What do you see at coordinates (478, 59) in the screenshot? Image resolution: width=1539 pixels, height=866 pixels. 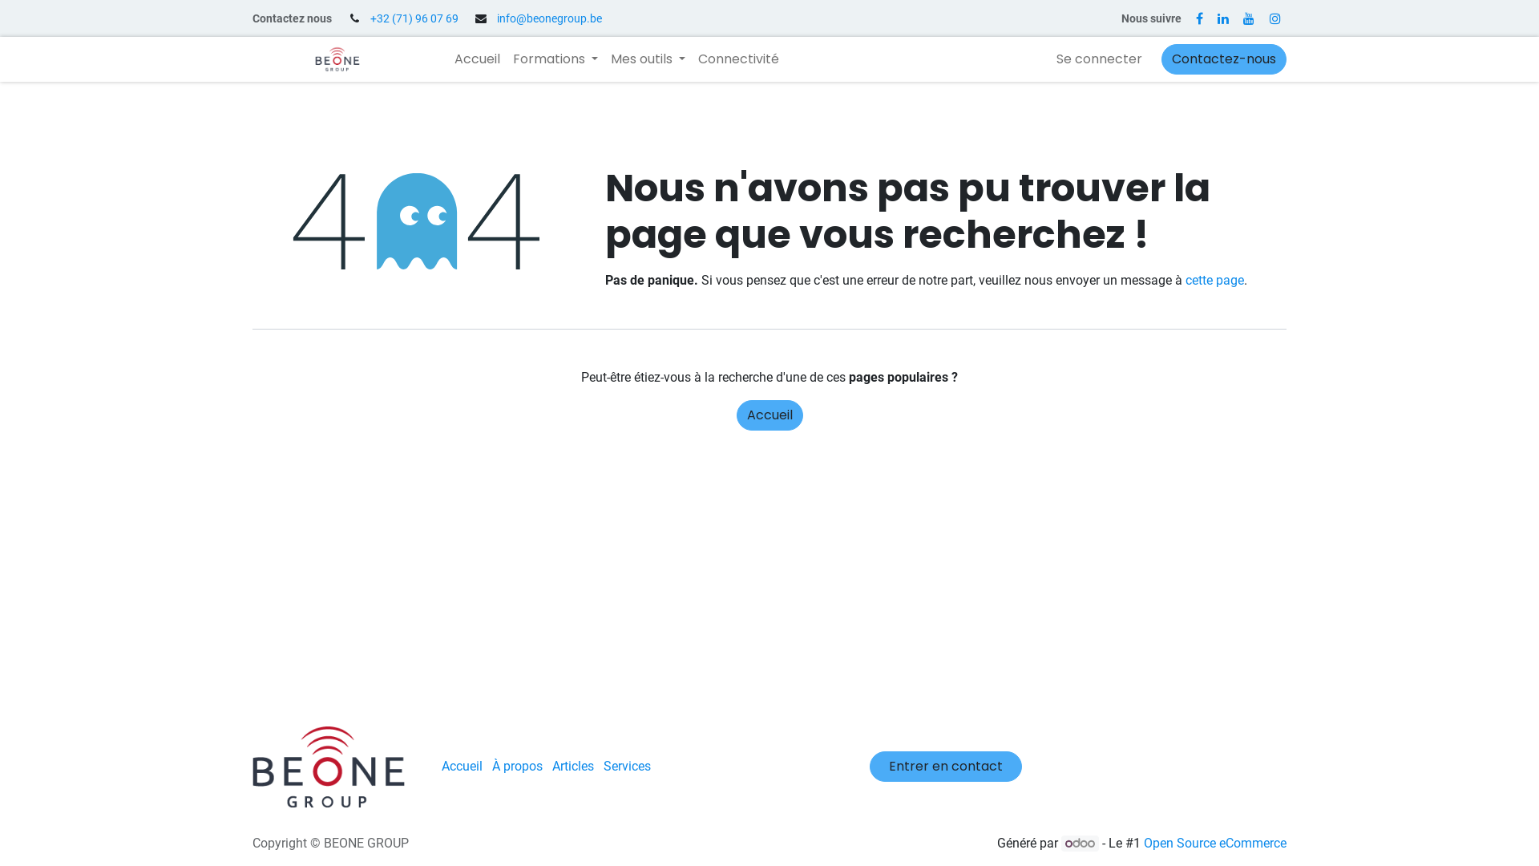 I see `Accueil` at bounding box center [478, 59].